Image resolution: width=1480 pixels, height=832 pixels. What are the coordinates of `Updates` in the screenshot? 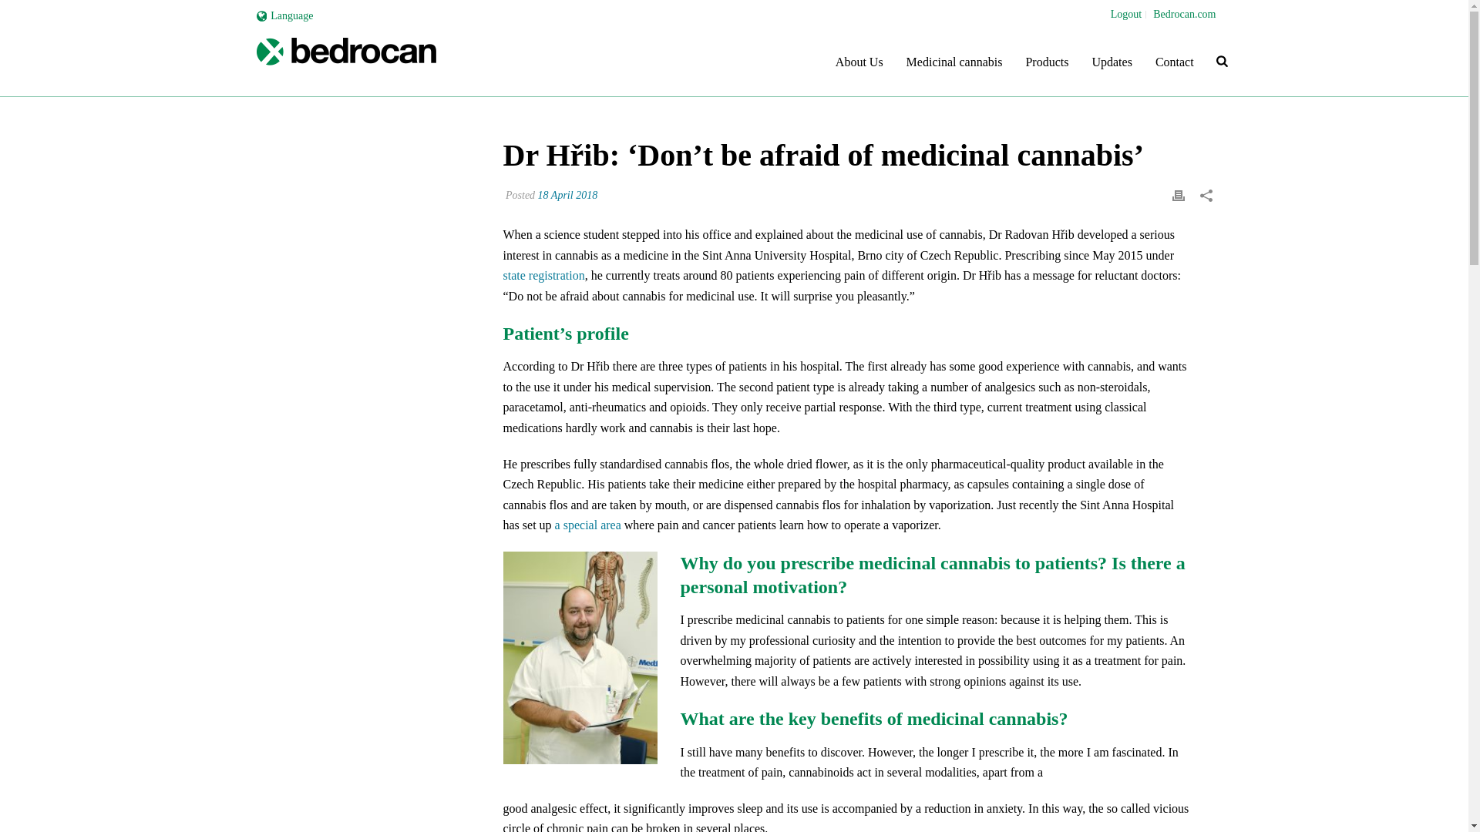 It's located at (1112, 62).